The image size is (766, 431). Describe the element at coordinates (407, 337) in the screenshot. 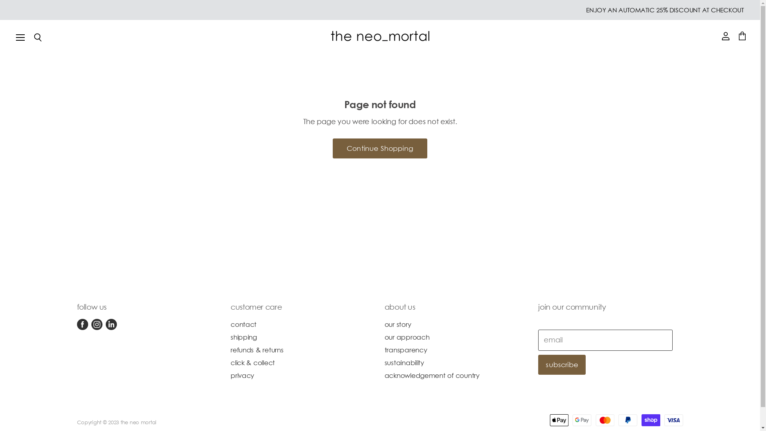

I see `our approach` at that location.